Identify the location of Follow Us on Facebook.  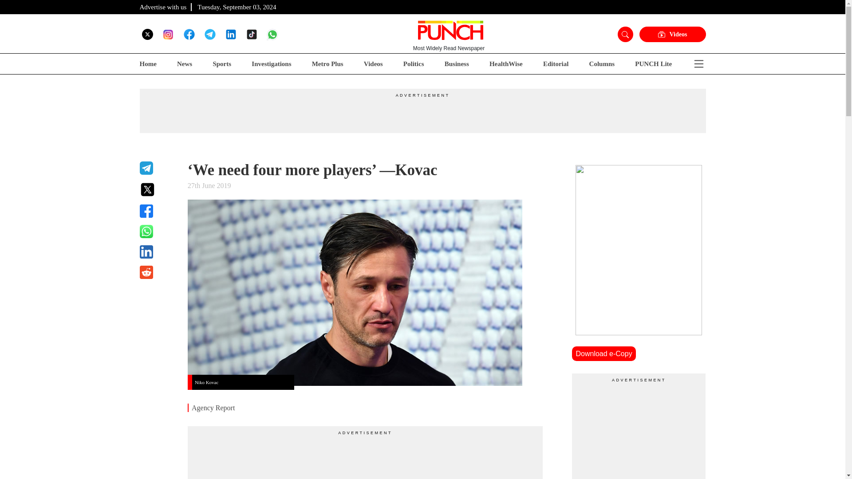
(189, 34).